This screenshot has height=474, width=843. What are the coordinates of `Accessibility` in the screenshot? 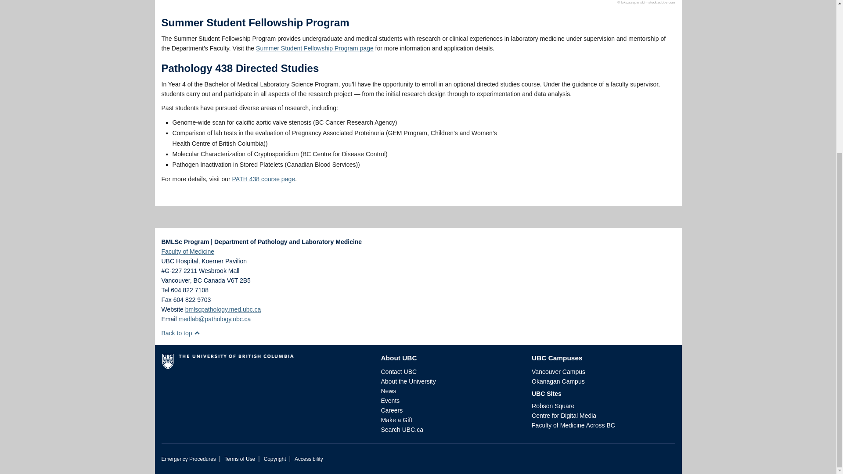 It's located at (308, 459).